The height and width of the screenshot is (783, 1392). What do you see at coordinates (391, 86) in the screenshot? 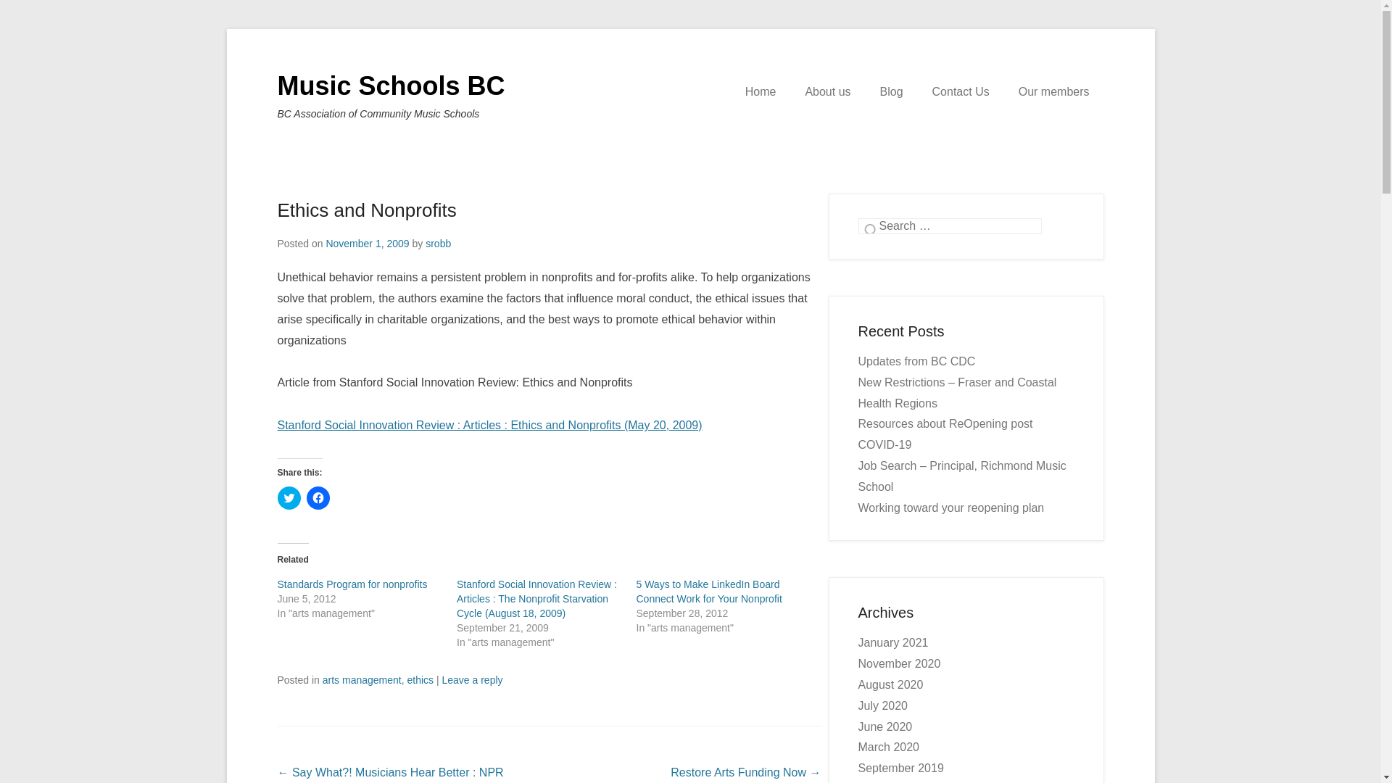
I see `Music Schools BC` at bounding box center [391, 86].